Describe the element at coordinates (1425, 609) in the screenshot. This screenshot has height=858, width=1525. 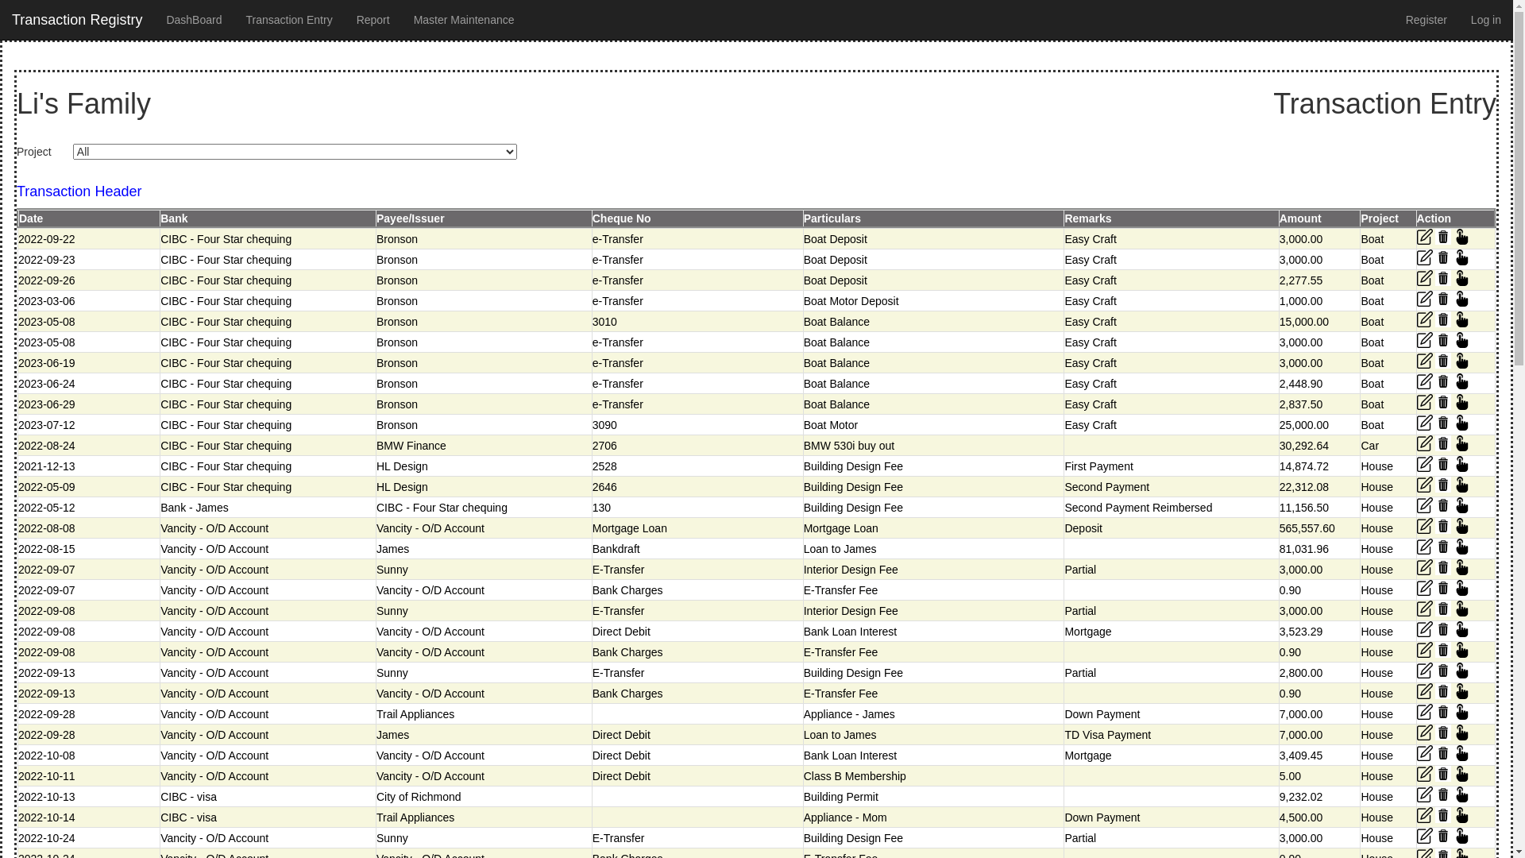
I see `Edit` at that location.